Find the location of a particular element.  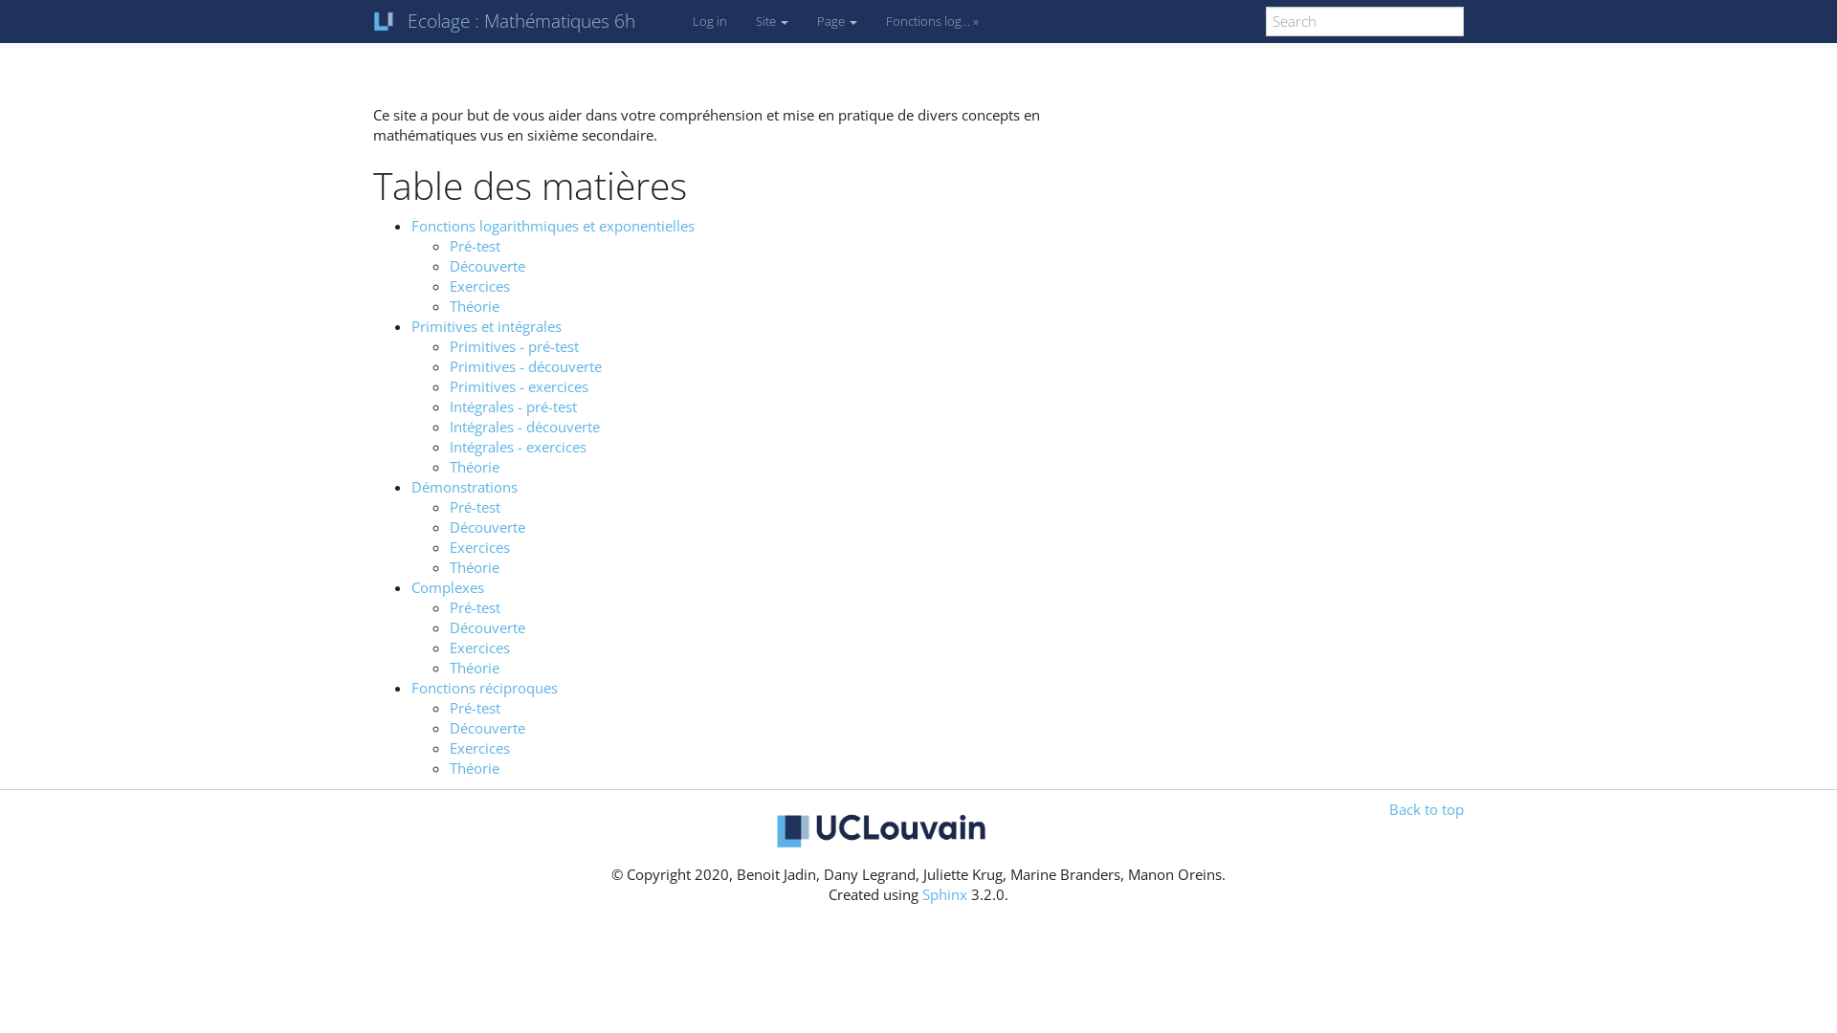

Fonctions logarithmiques et exponentielles is located at coordinates (553, 226).